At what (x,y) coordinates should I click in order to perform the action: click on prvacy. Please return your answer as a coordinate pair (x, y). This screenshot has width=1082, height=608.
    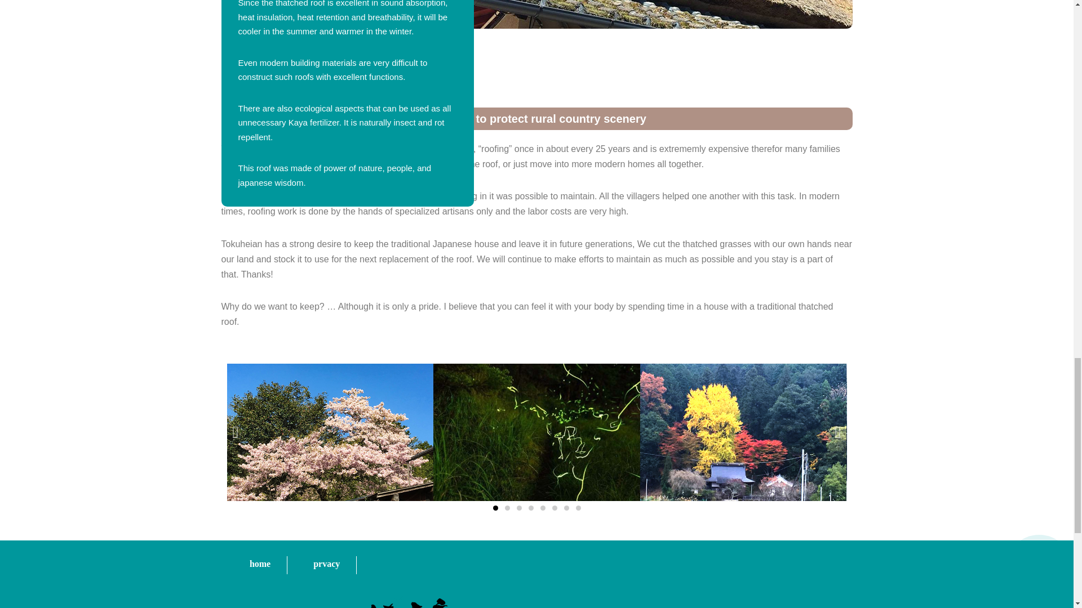
    Looking at the image, I should click on (327, 565).